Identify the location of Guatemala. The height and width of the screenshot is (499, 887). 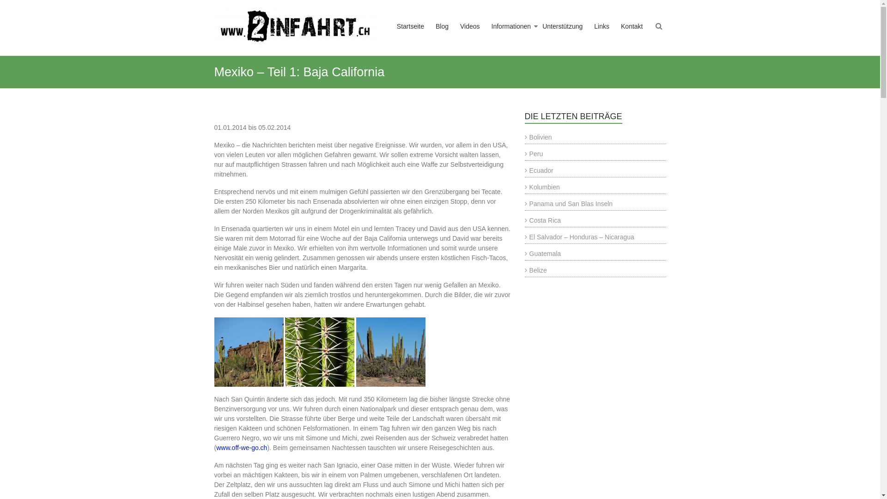
(543, 254).